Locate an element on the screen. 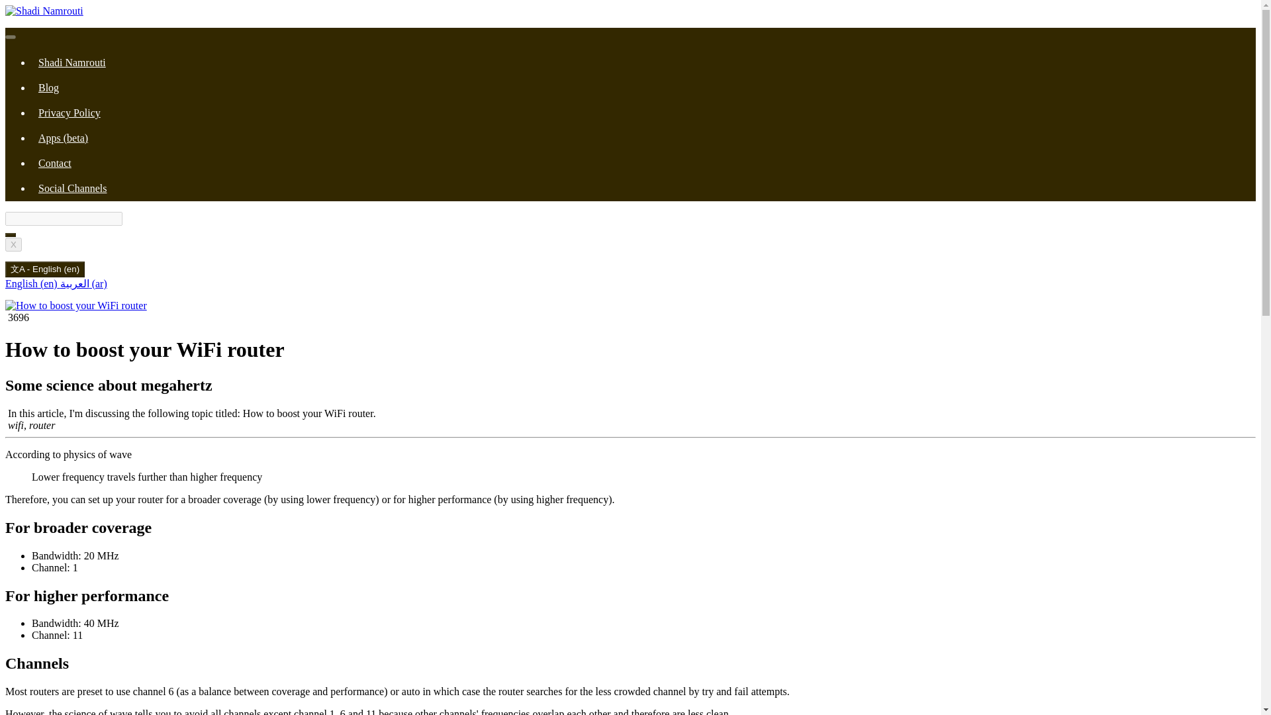  Blog is located at coordinates (48, 87).